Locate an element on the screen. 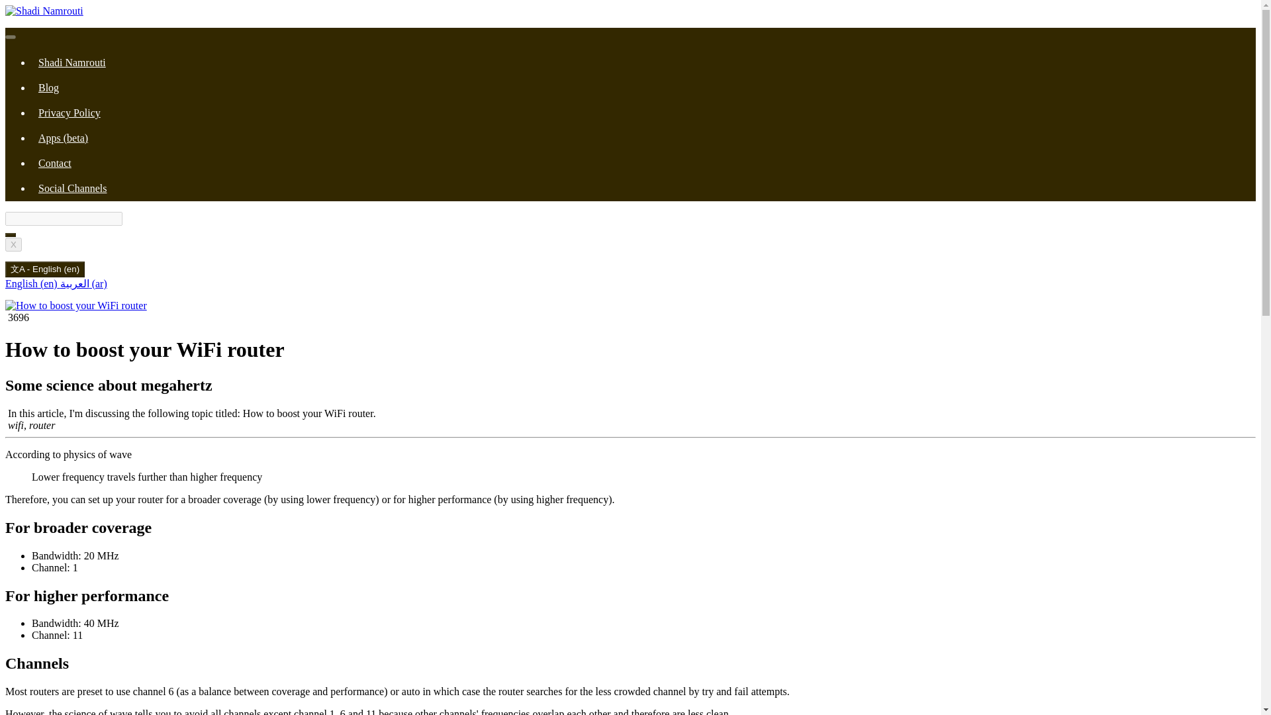  Blog is located at coordinates (48, 87).